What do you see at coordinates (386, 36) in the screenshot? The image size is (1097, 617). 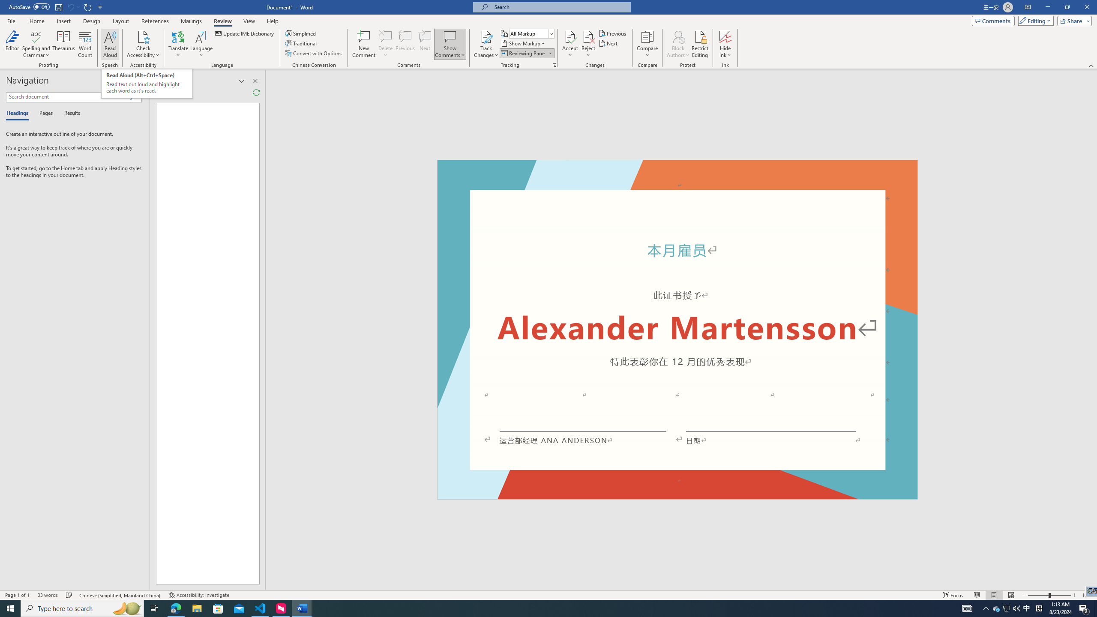 I see `Delete` at bounding box center [386, 36].